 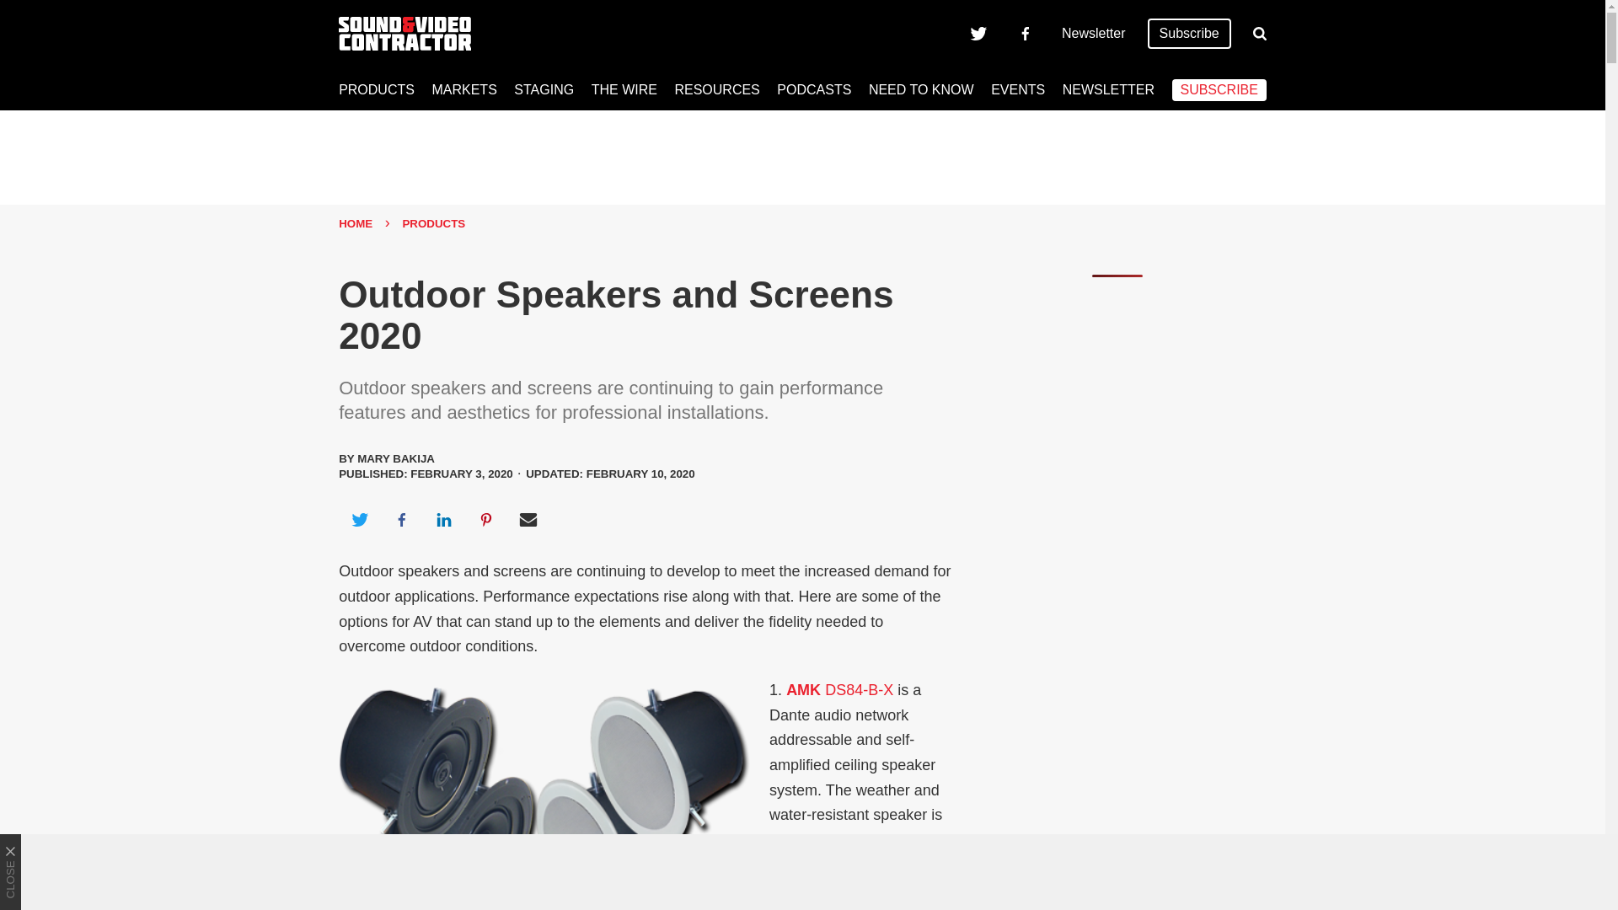 I want to click on Share on Pinterest, so click(x=486, y=519).